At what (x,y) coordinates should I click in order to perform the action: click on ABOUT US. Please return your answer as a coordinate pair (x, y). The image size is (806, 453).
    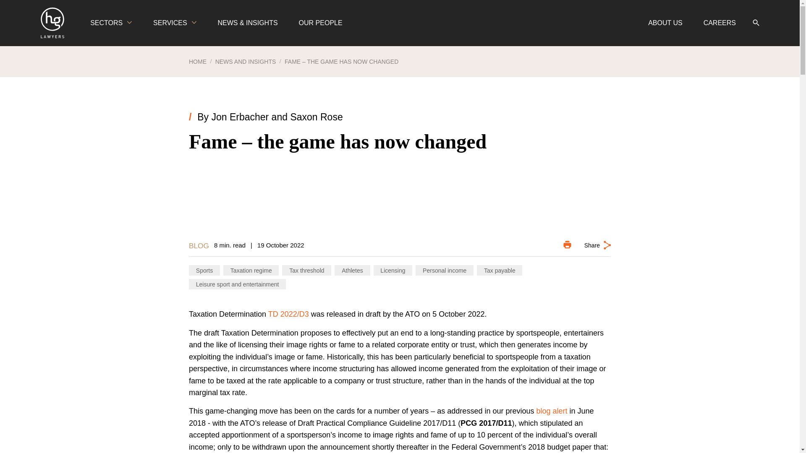
    Looking at the image, I should click on (665, 23).